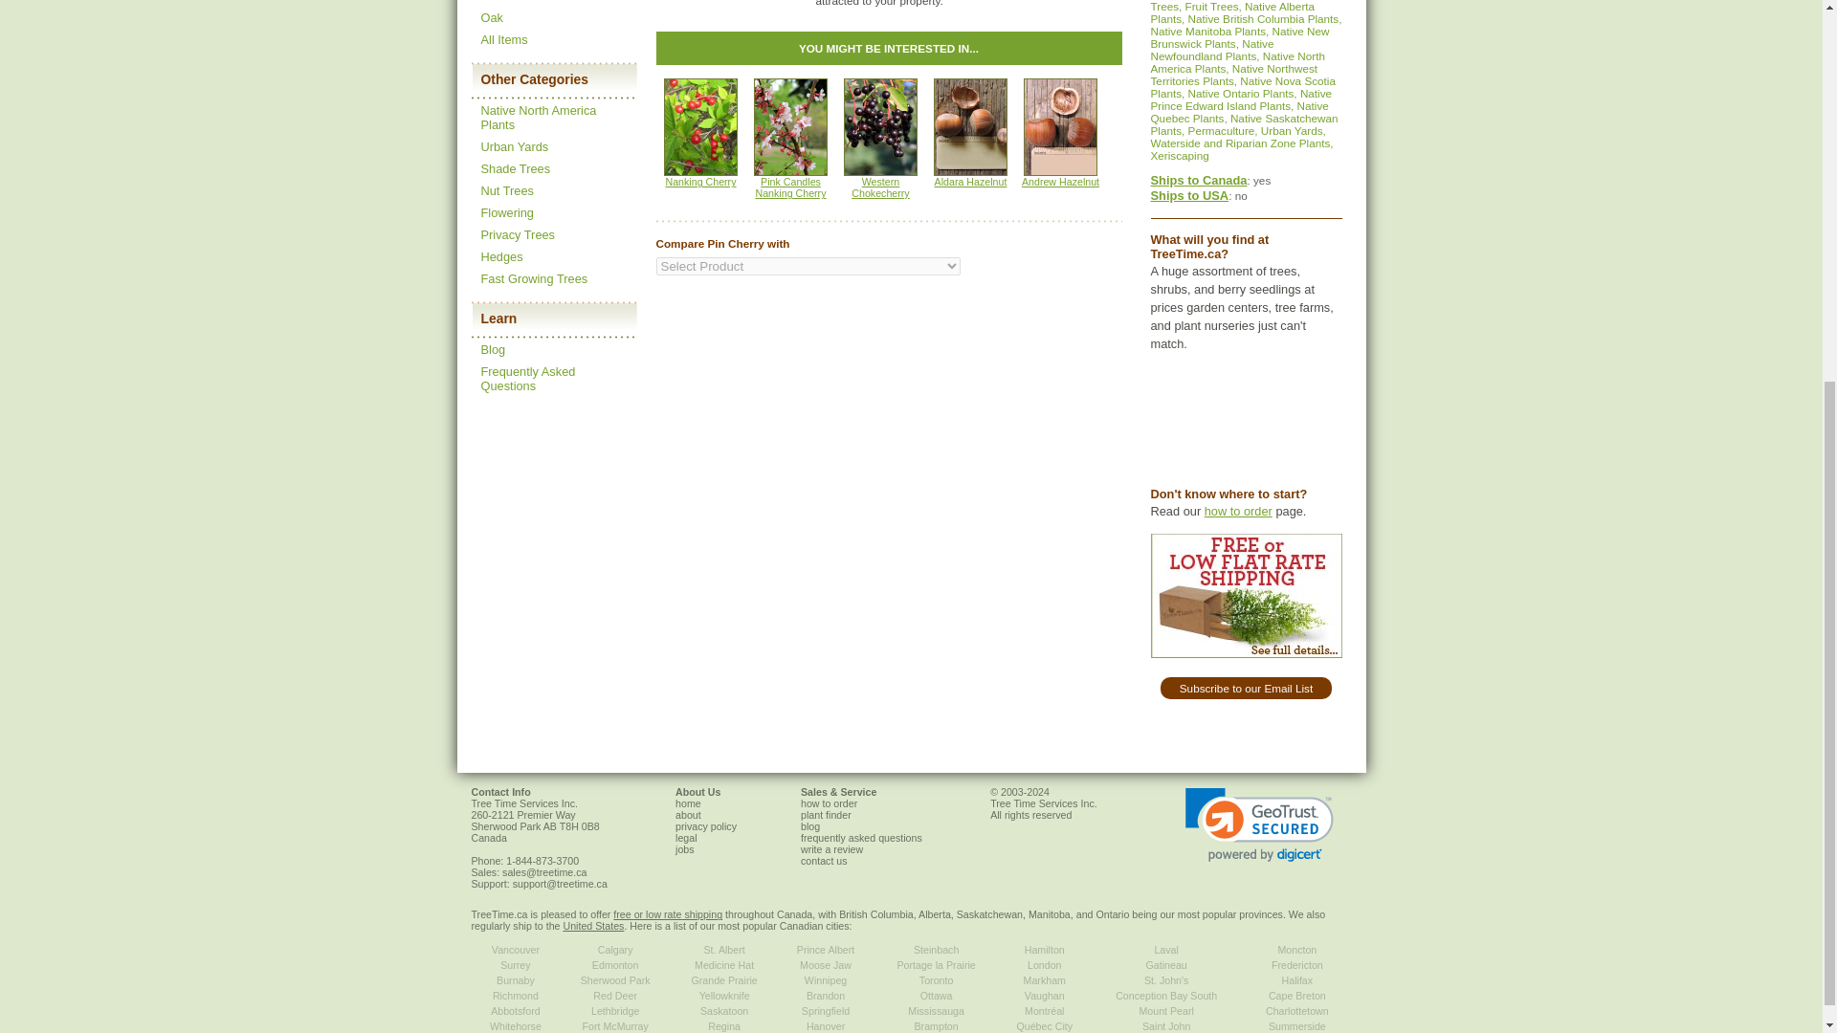 Image resolution: width=1837 pixels, height=1033 pixels. I want to click on Fast Growing Trees, so click(534, 279).